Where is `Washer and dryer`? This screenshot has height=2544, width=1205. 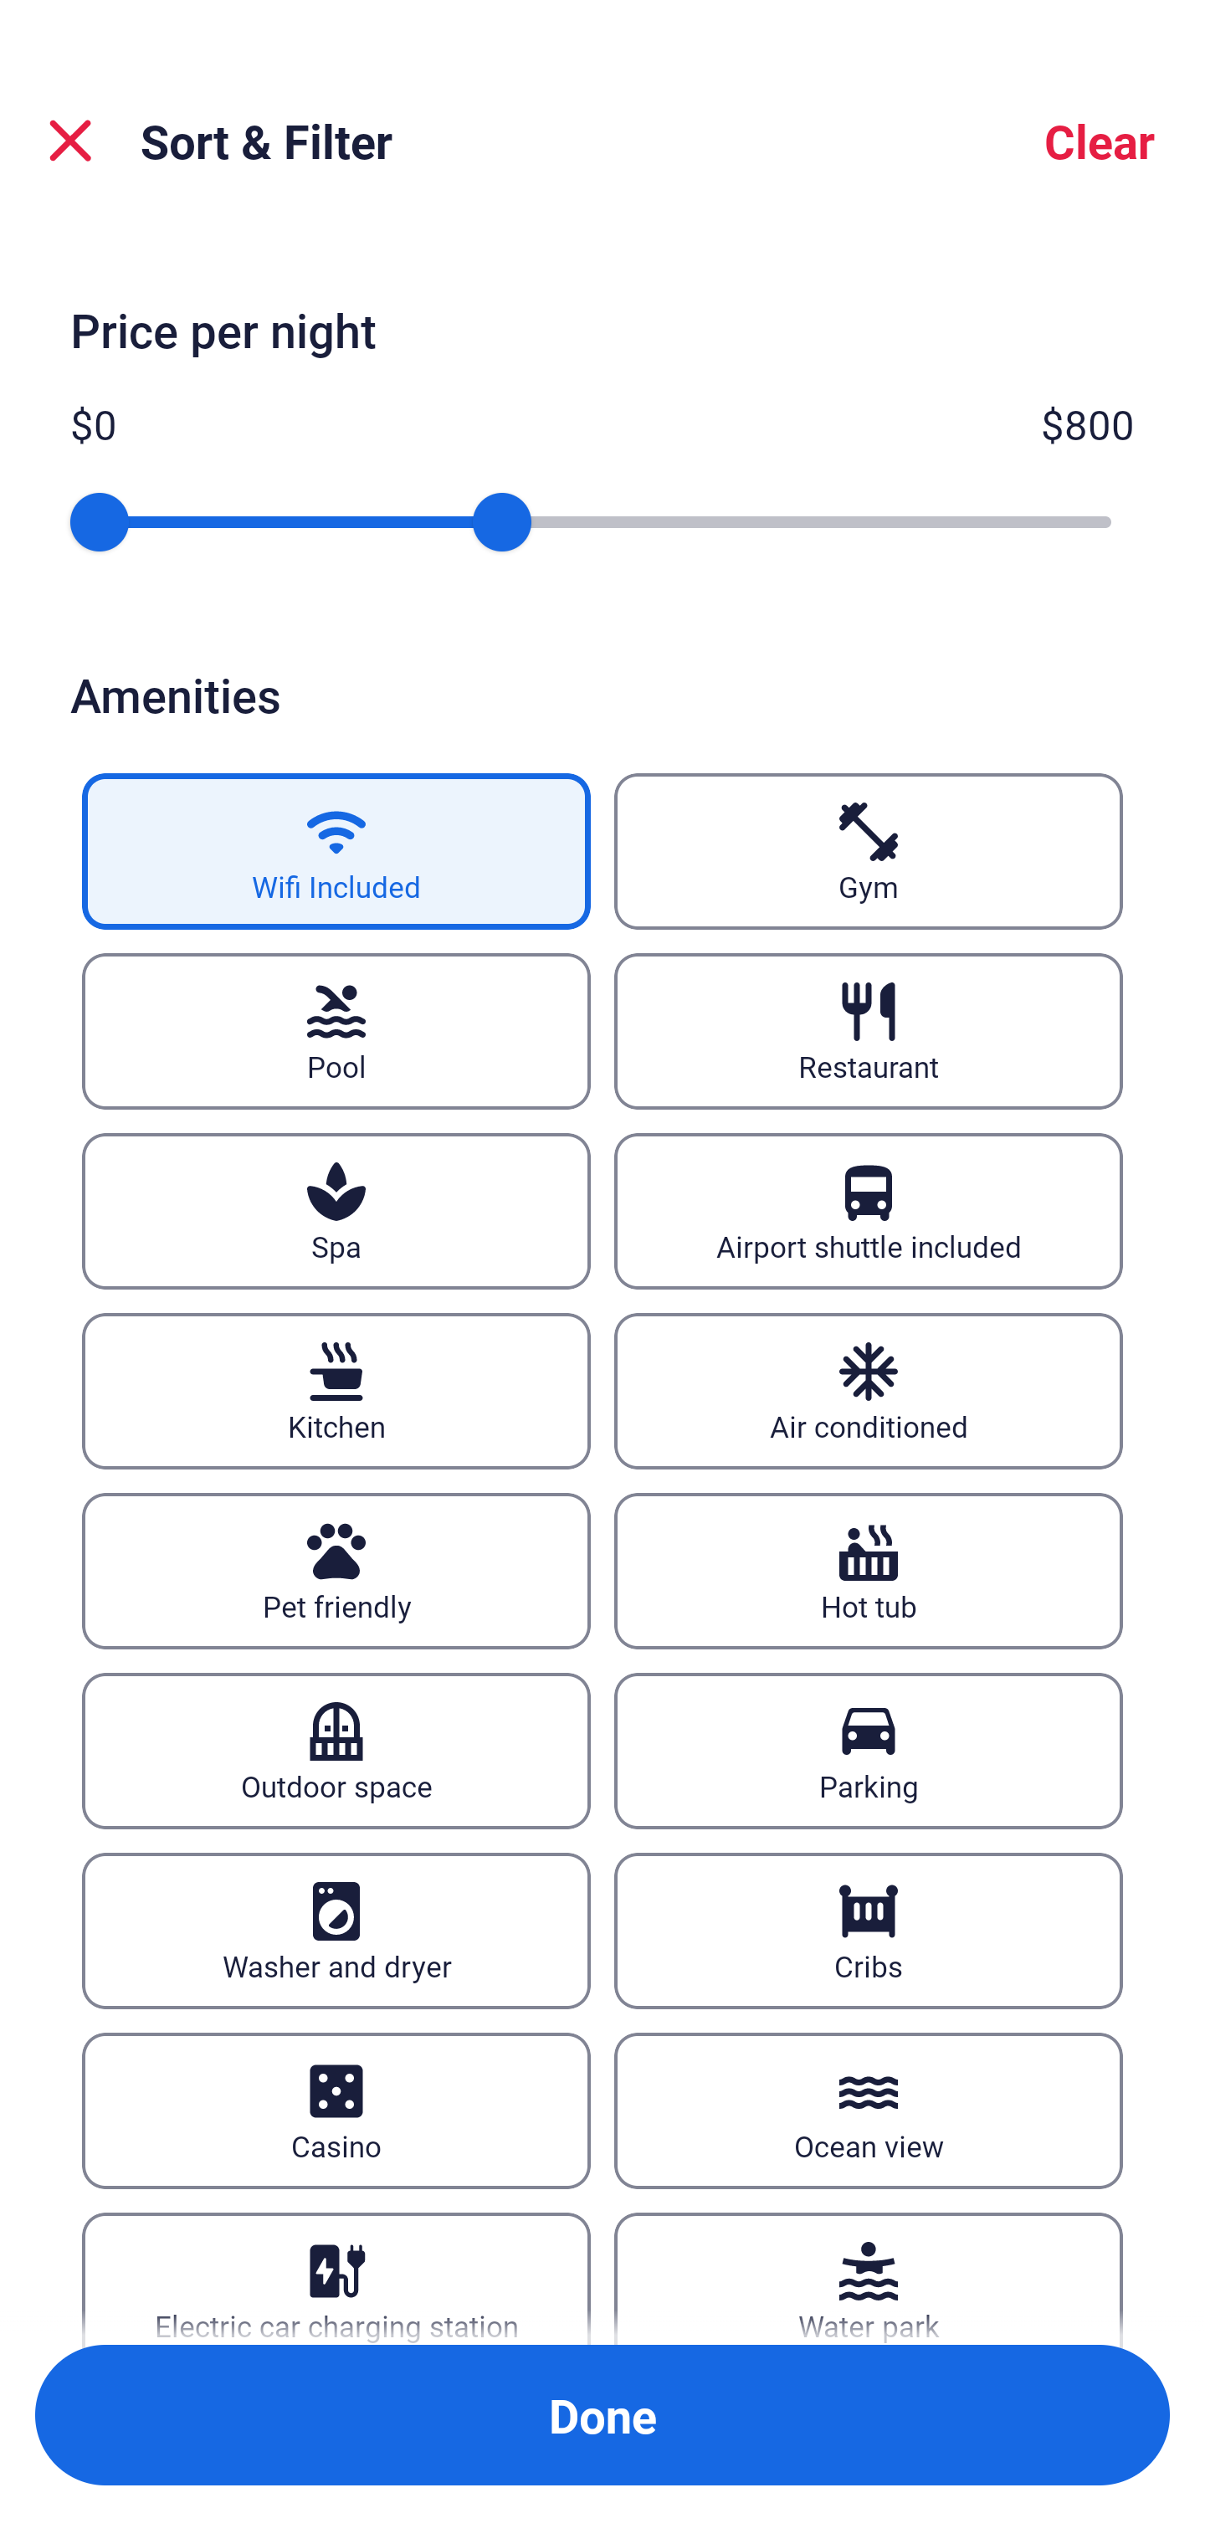 Washer and dryer is located at coordinates (336, 1931).